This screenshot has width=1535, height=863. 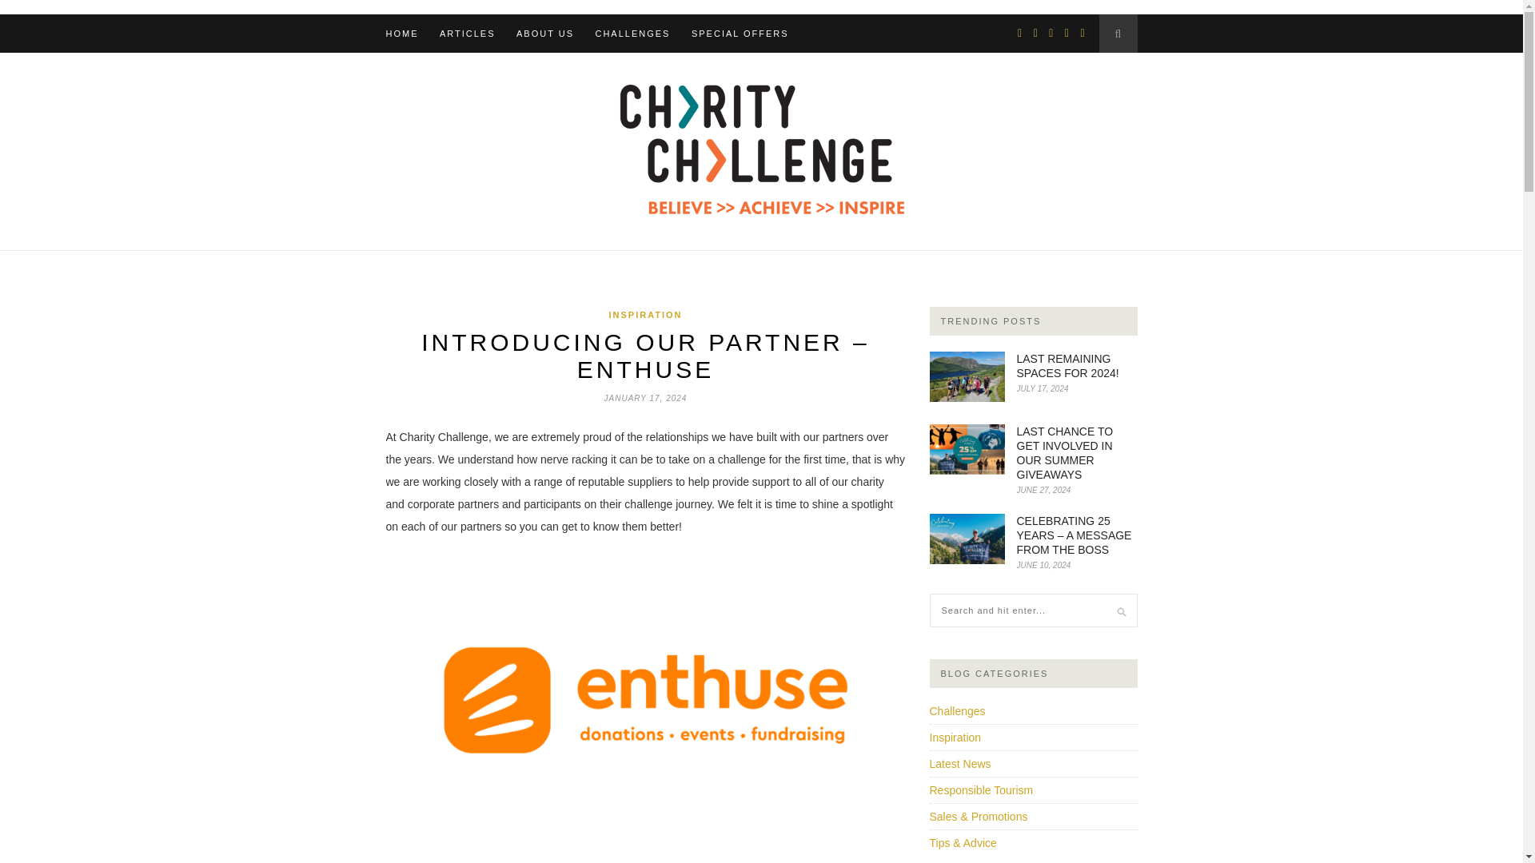 I want to click on ARTICLES, so click(x=467, y=34).